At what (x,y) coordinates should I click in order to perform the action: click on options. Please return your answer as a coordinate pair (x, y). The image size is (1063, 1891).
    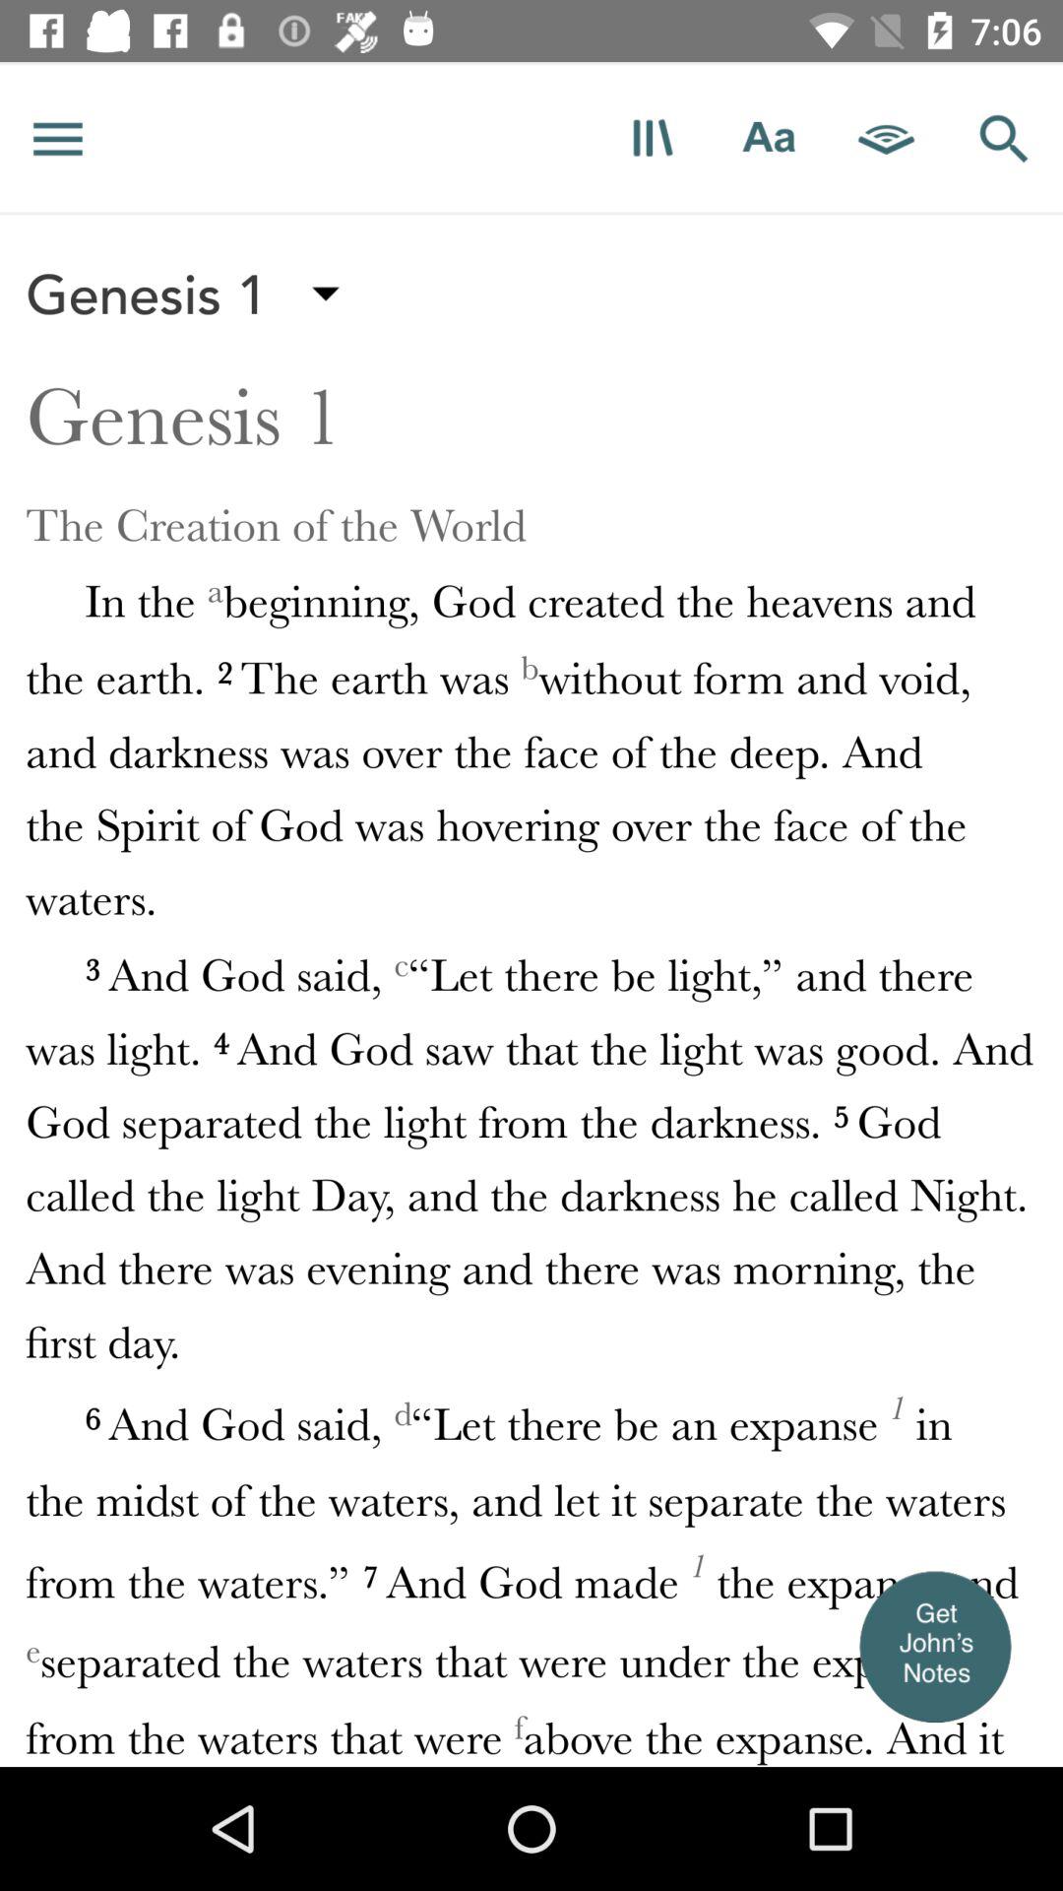
    Looking at the image, I should click on (58, 138).